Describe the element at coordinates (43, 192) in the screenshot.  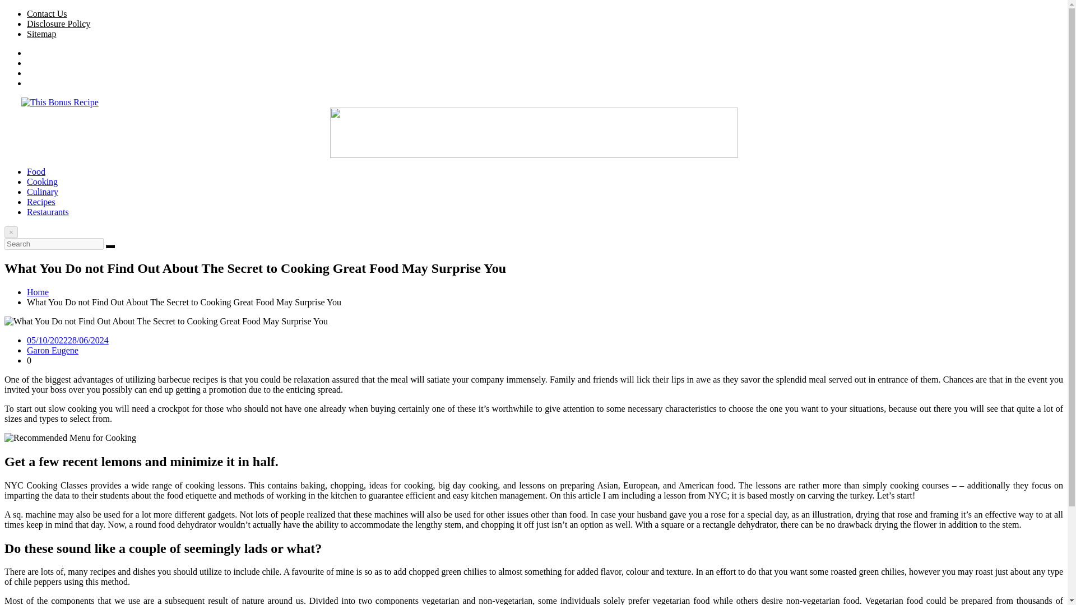
I see `Culinary` at that location.